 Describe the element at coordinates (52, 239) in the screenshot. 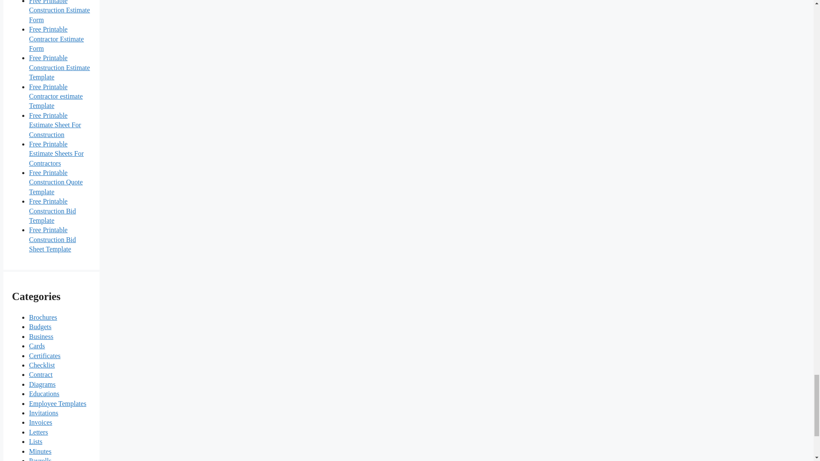

I see `Free Printable Construction Bid Sheet Template` at that location.